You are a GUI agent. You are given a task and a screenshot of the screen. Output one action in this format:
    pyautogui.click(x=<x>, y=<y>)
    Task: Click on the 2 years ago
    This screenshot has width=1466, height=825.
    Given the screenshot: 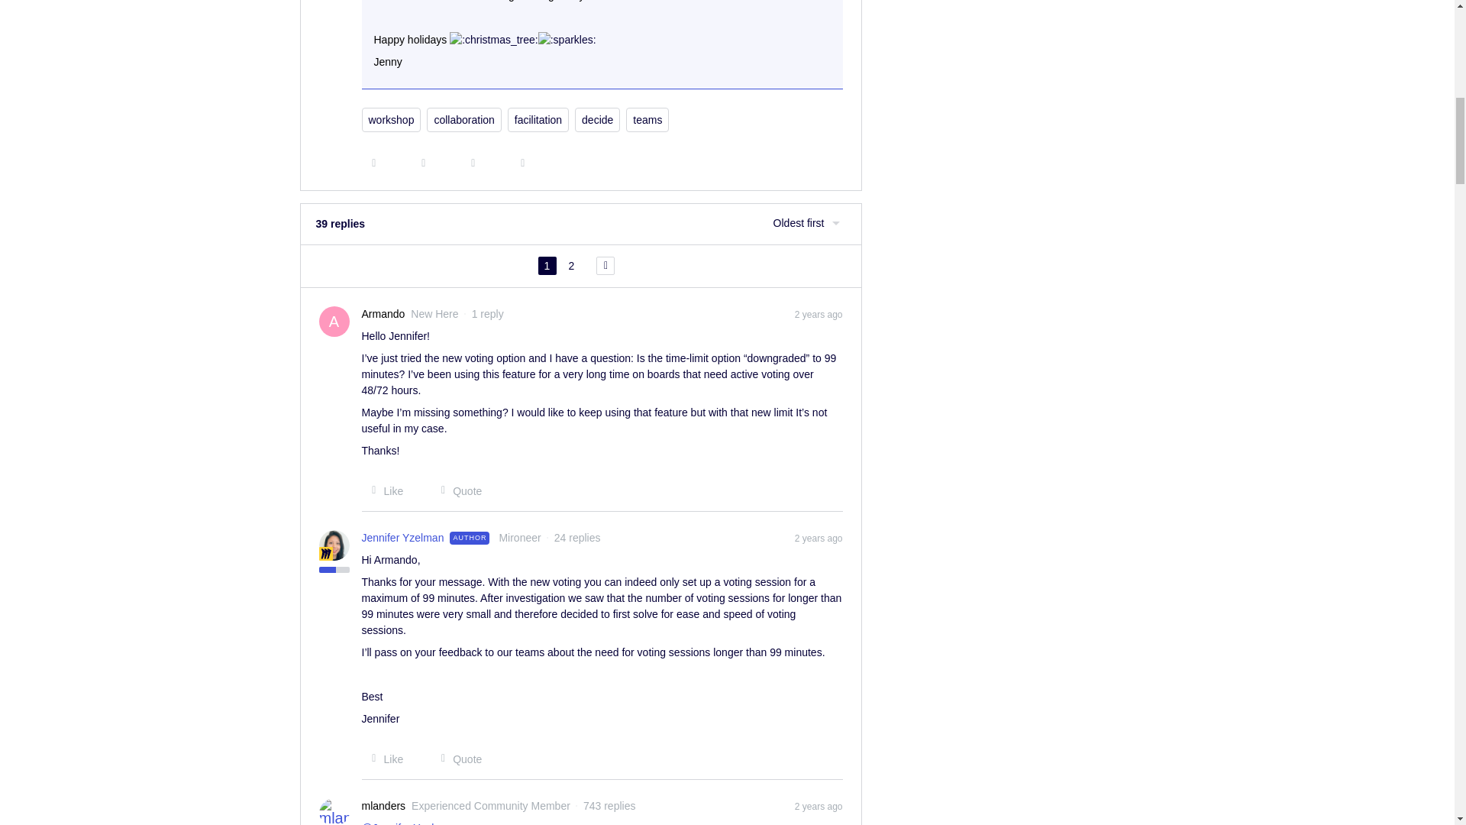 What is the action you would take?
    pyautogui.click(x=819, y=805)
    